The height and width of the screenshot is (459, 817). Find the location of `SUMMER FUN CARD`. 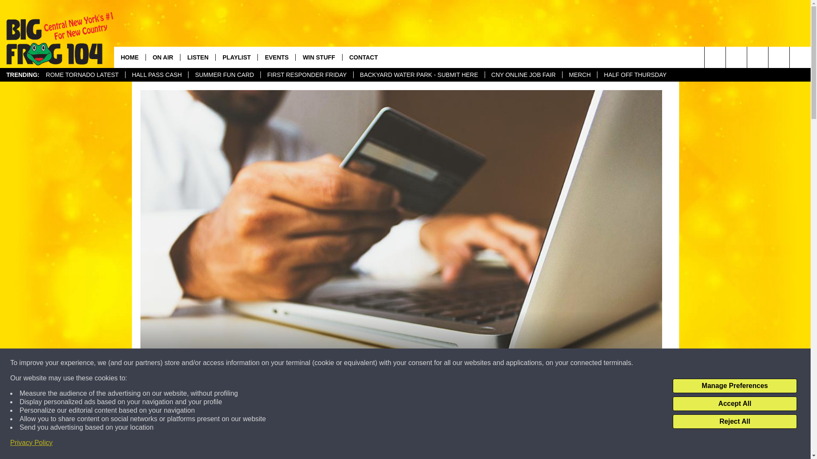

SUMMER FUN CARD is located at coordinates (224, 75).